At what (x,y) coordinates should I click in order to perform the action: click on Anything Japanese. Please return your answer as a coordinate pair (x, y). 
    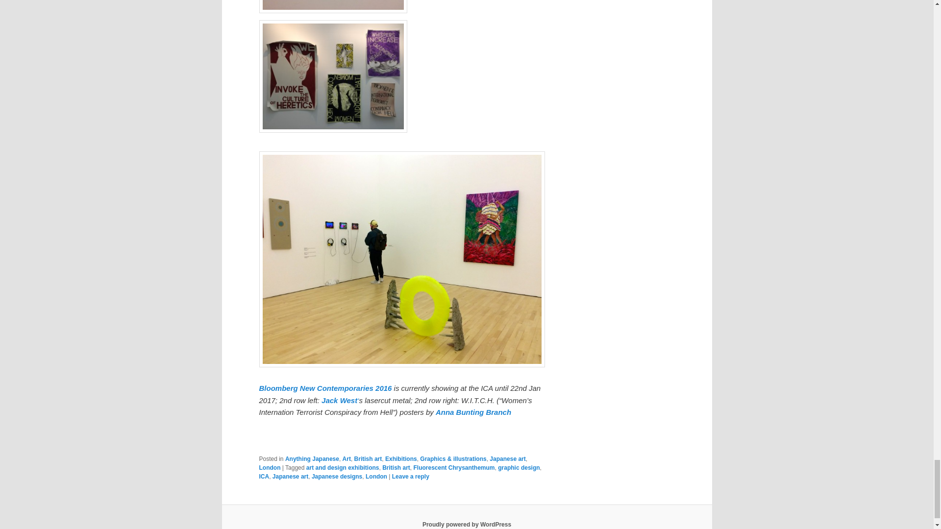
    Looking at the image, I should click on (312, 458).